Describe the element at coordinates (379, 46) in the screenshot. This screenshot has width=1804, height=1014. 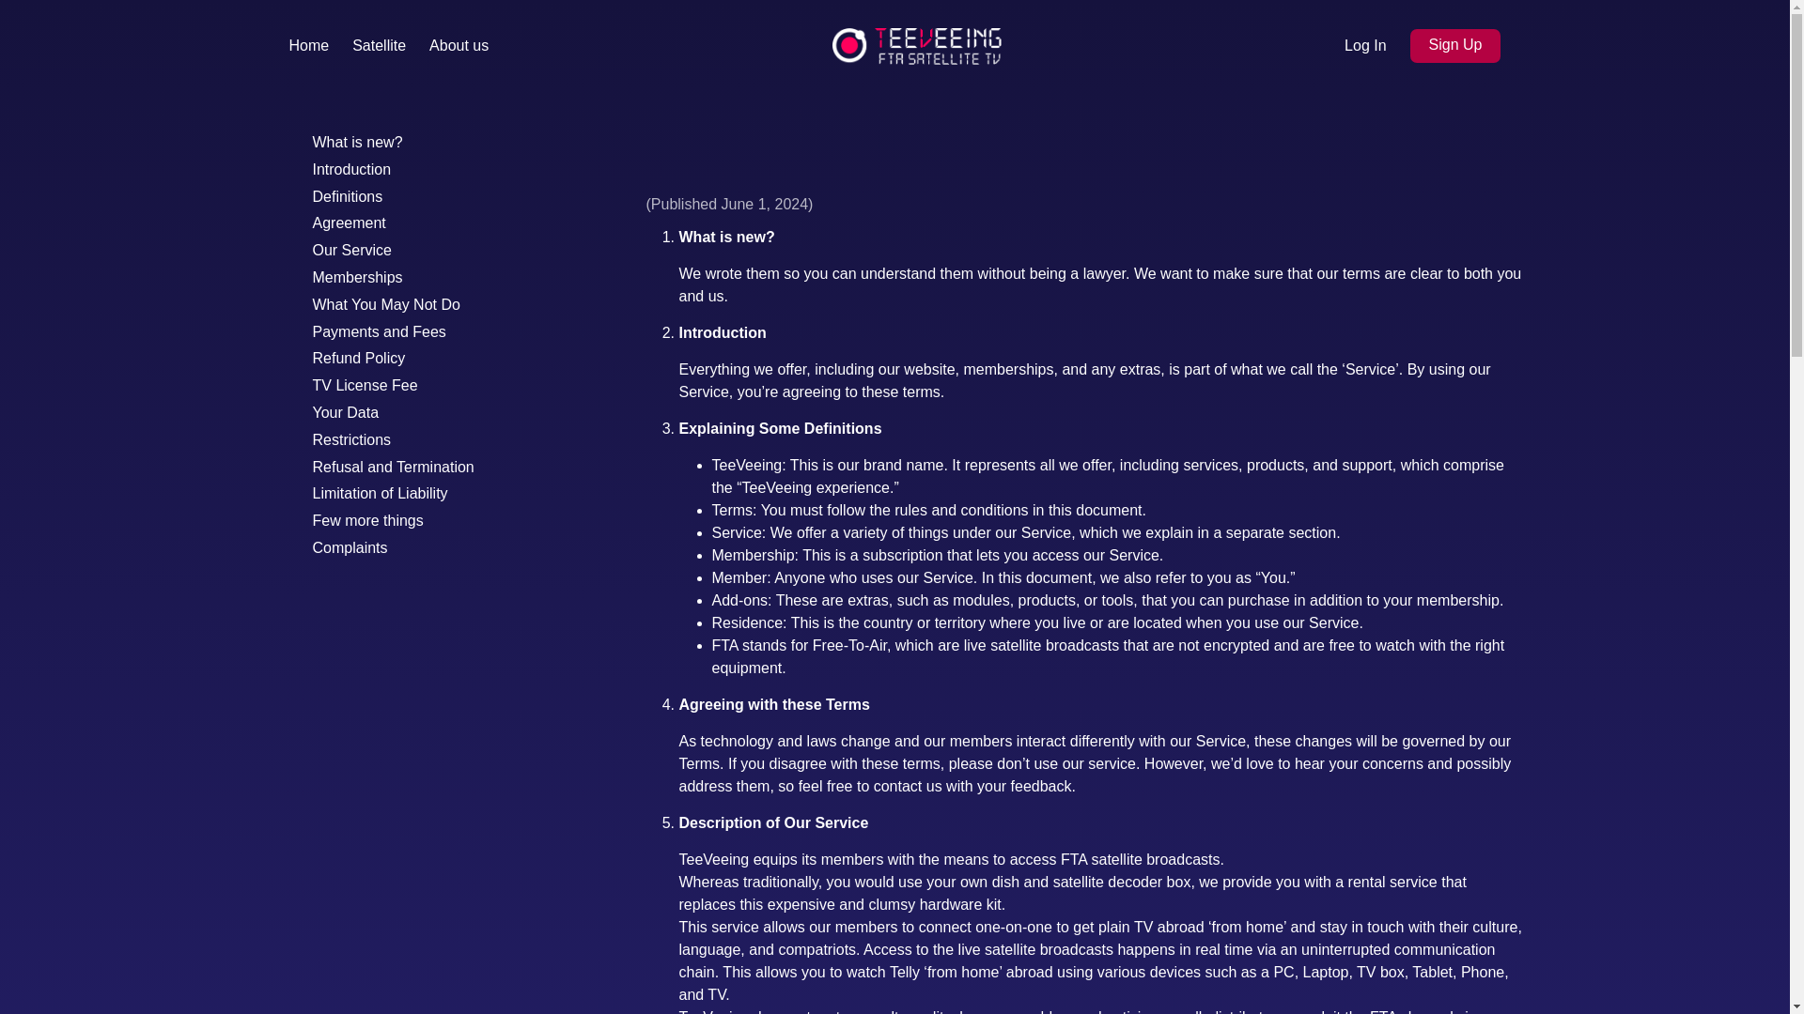
I see `Satellite` at that location.